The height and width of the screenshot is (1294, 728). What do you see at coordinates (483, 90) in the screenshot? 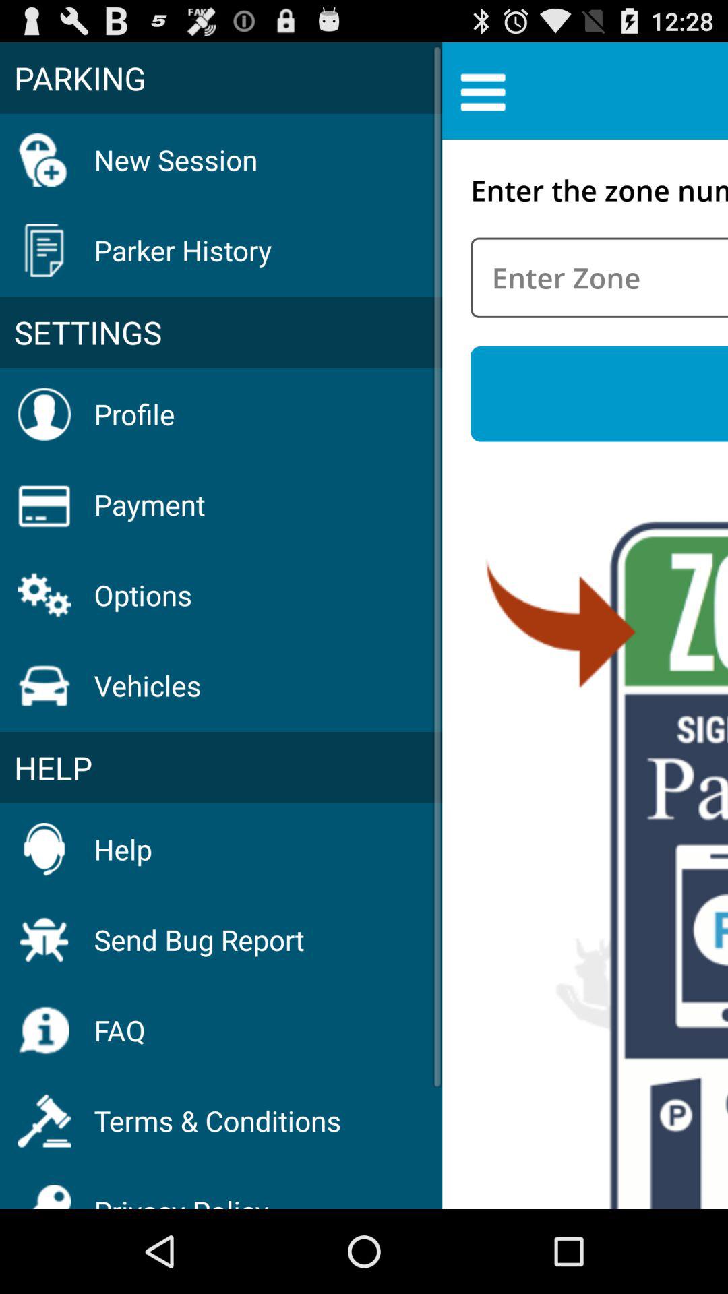
I see `select item to the right of the parking` at bounding box center [483, 90].